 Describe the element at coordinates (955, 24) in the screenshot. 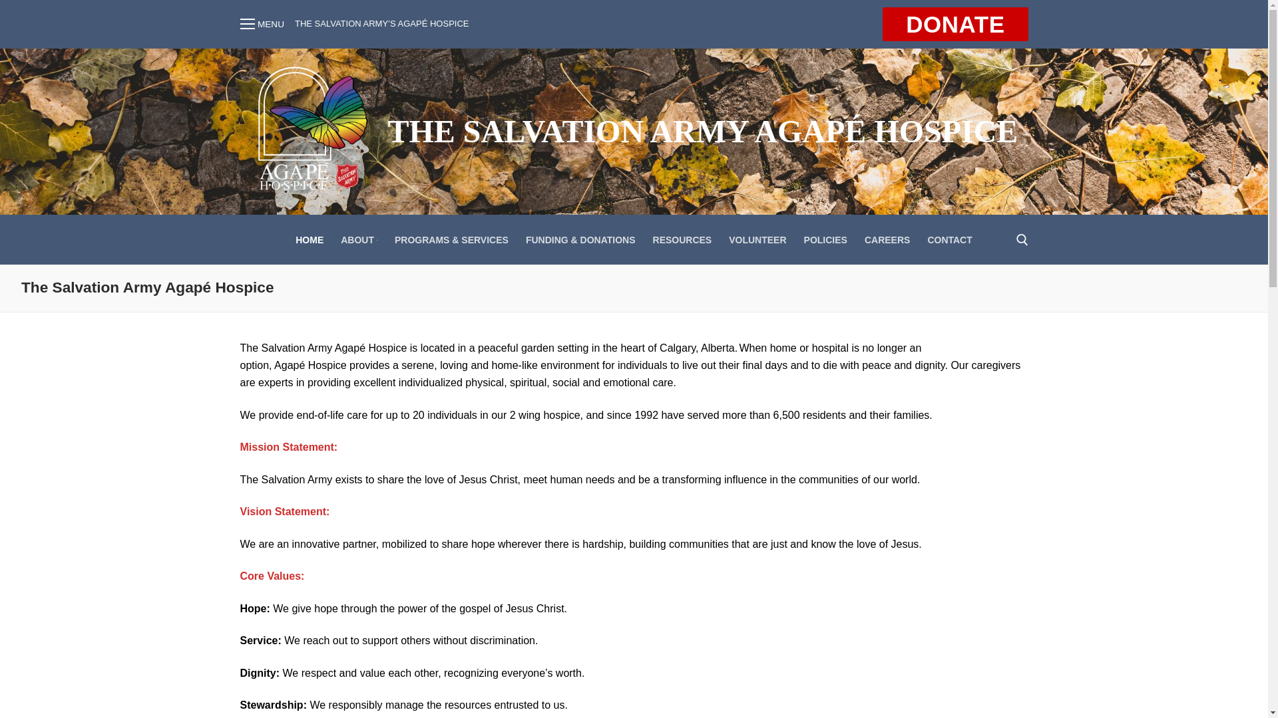

I see `DONATE` at that location.